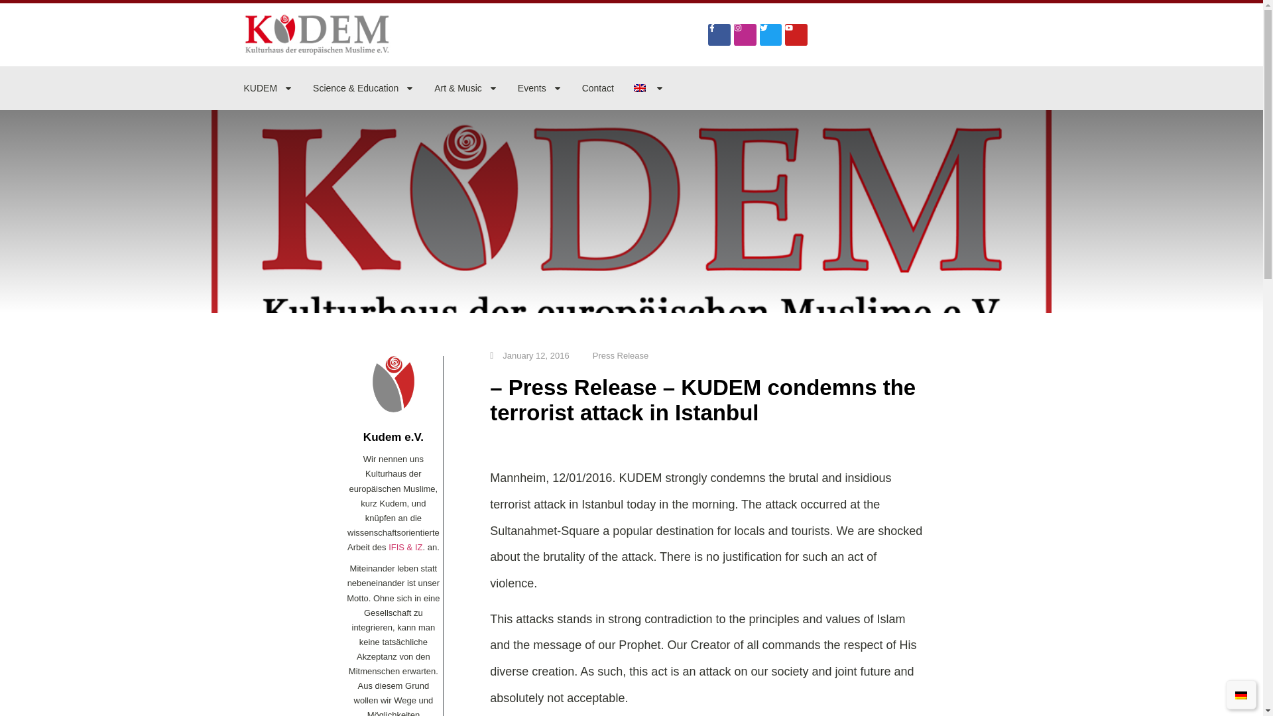 This screenshot has height=716, width=1273. I want to click on KUDEM, so click(269, 88).